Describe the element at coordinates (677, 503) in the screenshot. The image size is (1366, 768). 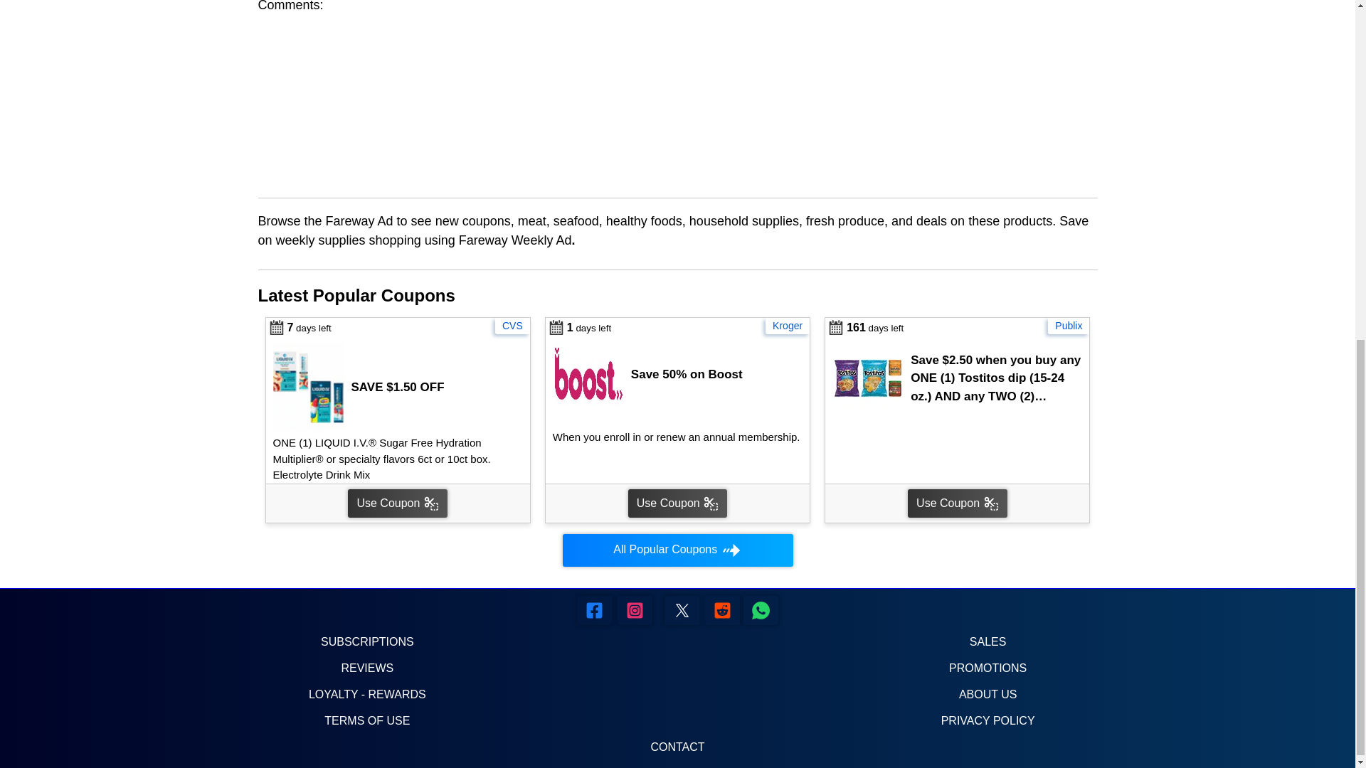
I see `Use Coupon` at that location.